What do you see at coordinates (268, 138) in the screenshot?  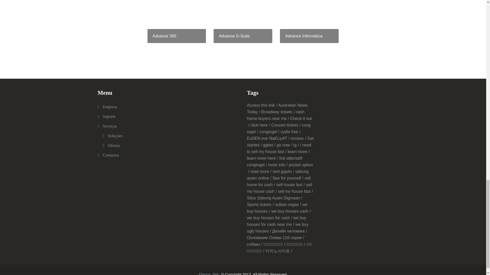 I see `EvDEN eve NaKLiyAT` at bounding box center [268, 138].